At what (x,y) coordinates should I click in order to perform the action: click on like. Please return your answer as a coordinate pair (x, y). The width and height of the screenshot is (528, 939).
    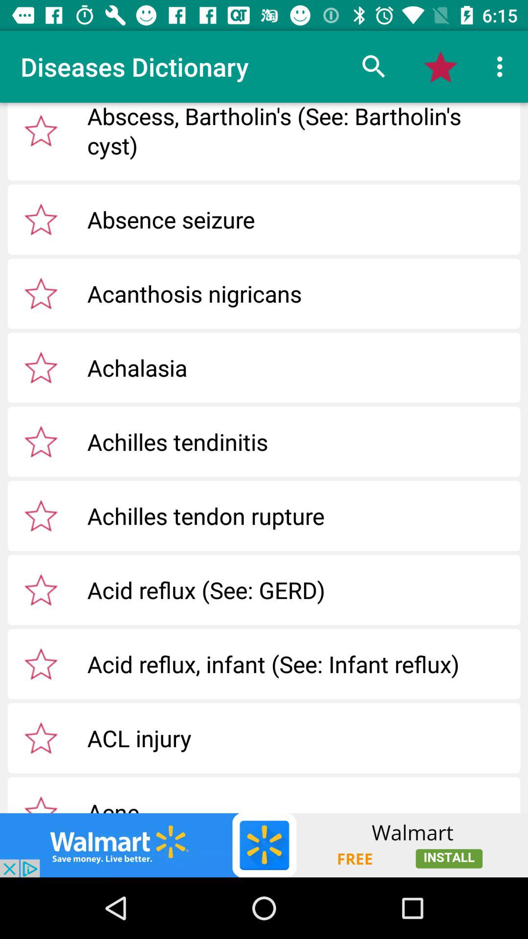
    Looking at the image, I should click on (41, 131).